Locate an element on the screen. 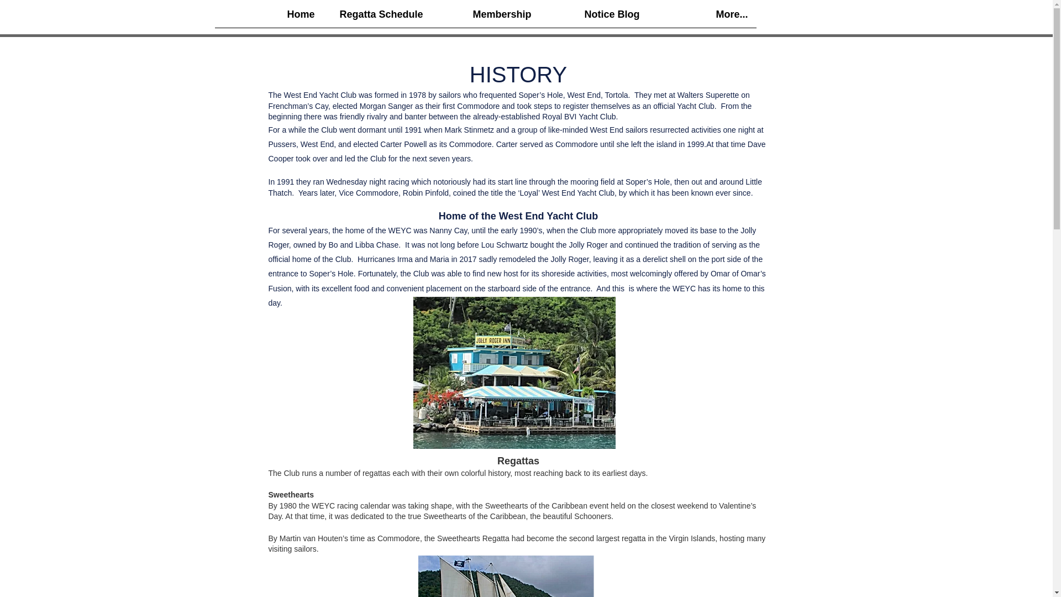 The width and height of the screenshot is (1061, 597). weyc pirate flag.png is located at coordinates (505, 576).